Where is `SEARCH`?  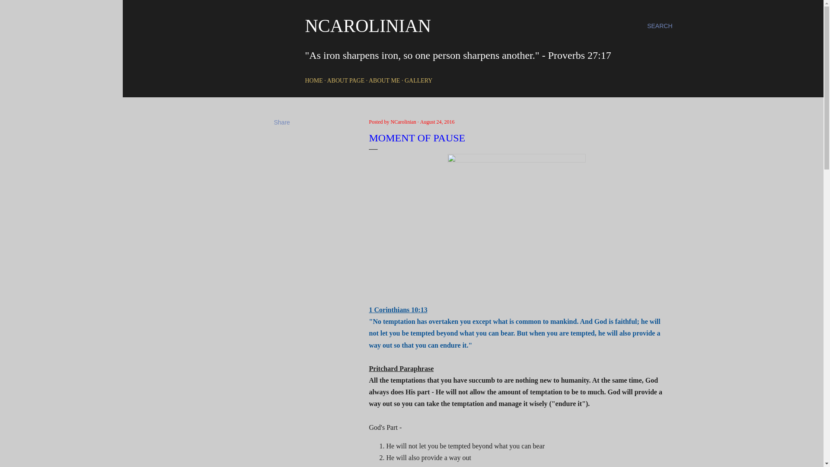 SEARCH is located at coordinates (660, 26).